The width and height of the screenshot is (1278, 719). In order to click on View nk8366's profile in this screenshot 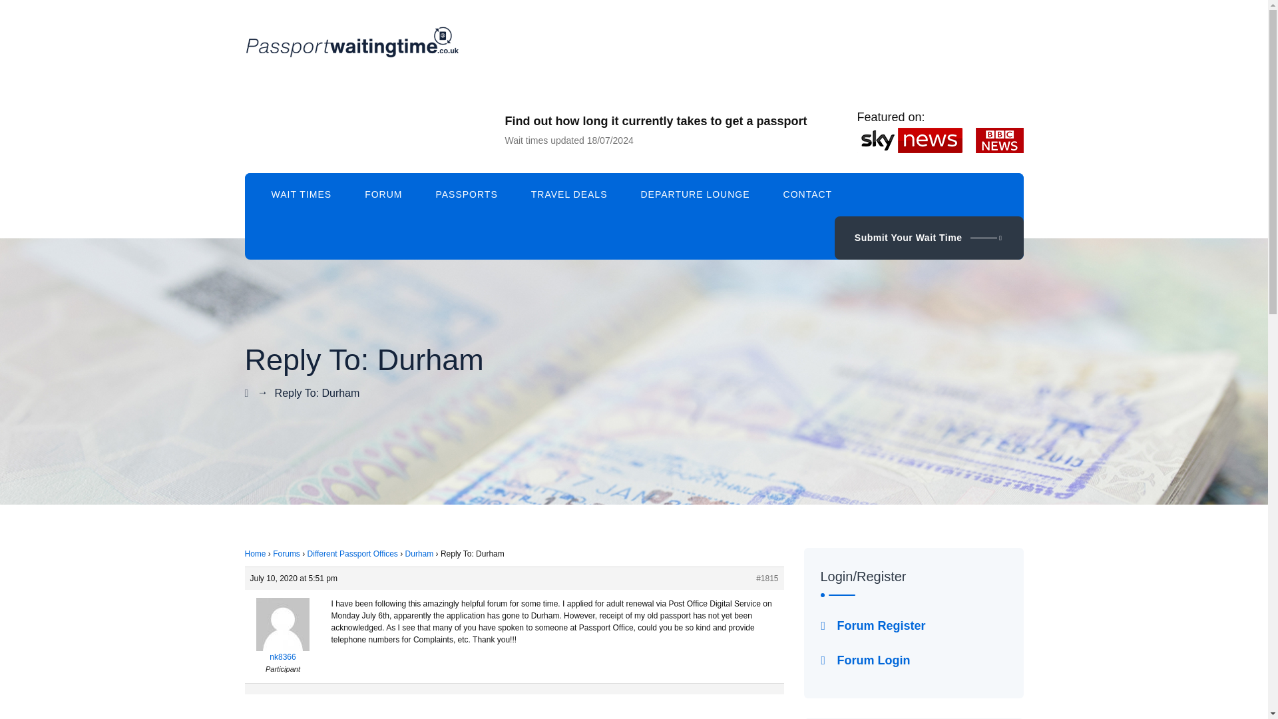, I will do `click(284, 639)`.